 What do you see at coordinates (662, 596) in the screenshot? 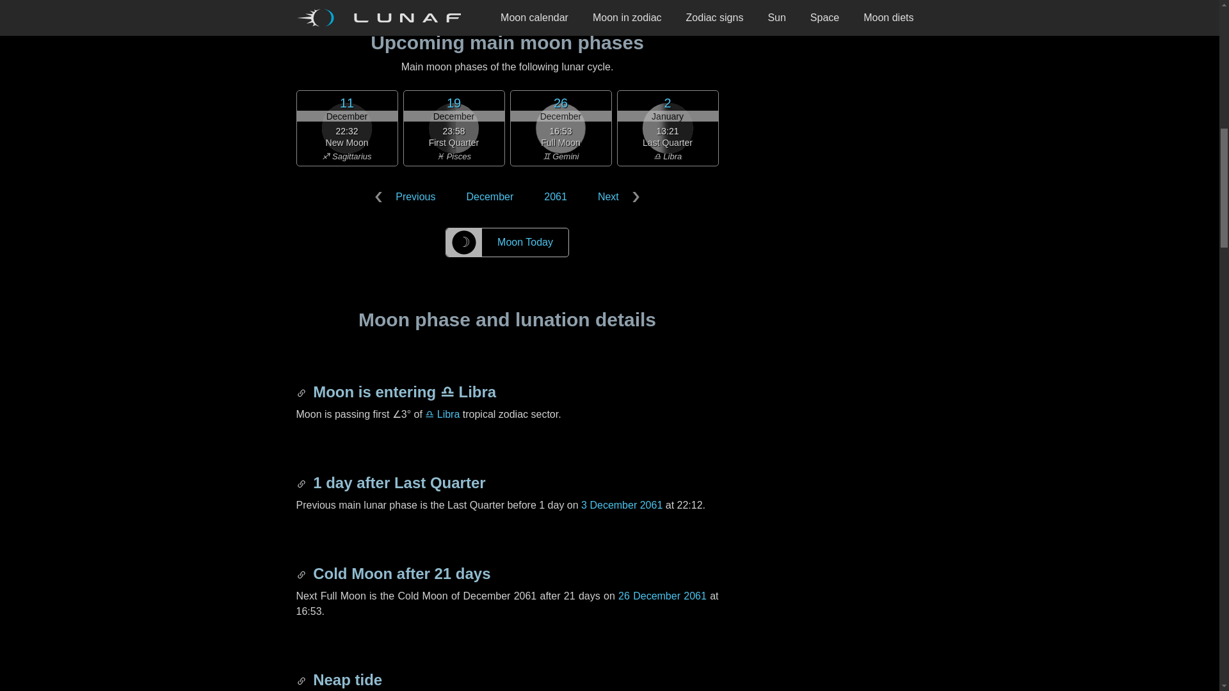
I see `26 December 2061` at bounding box center [662, 596].